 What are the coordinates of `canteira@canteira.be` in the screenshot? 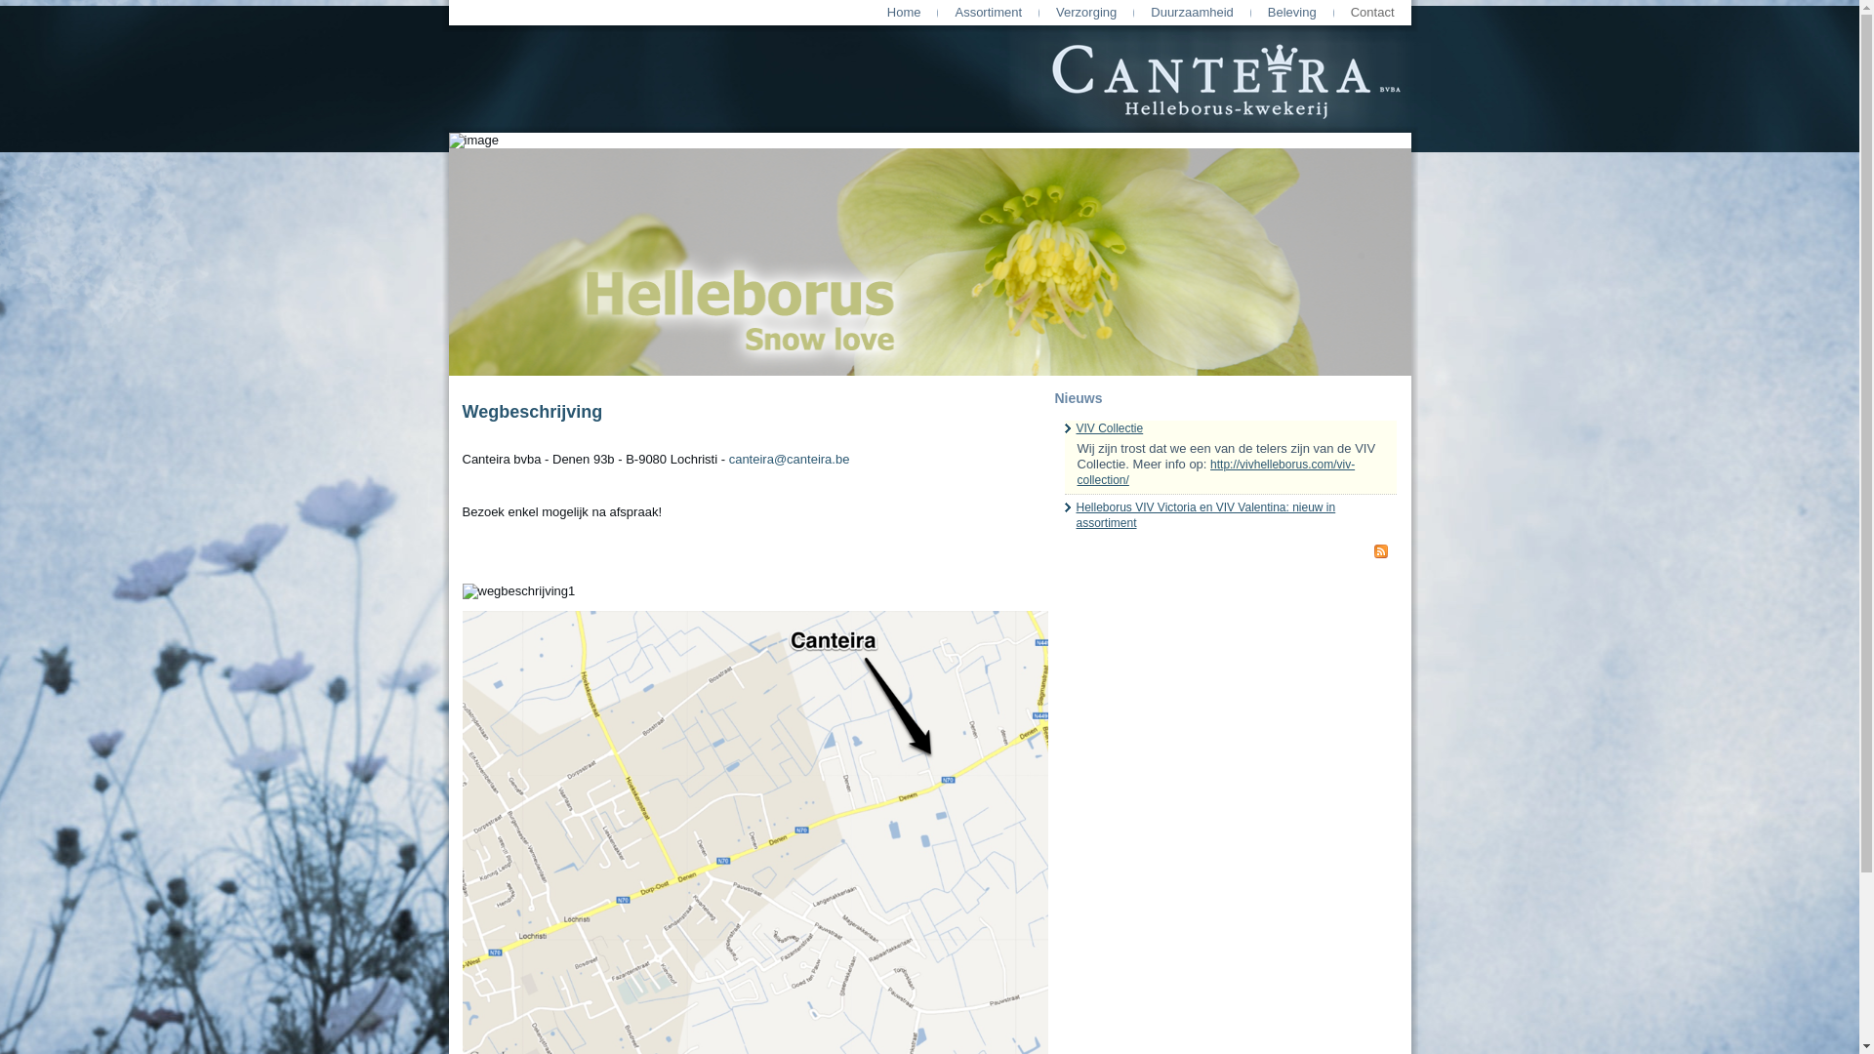 It's located at (790, 459).